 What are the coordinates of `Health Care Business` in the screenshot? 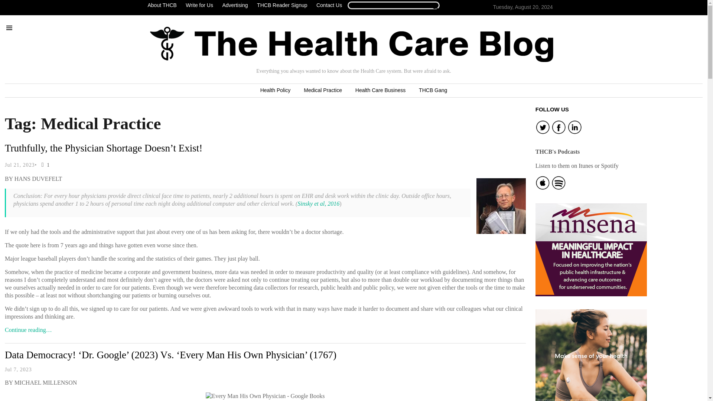 It's located at (380, 91).